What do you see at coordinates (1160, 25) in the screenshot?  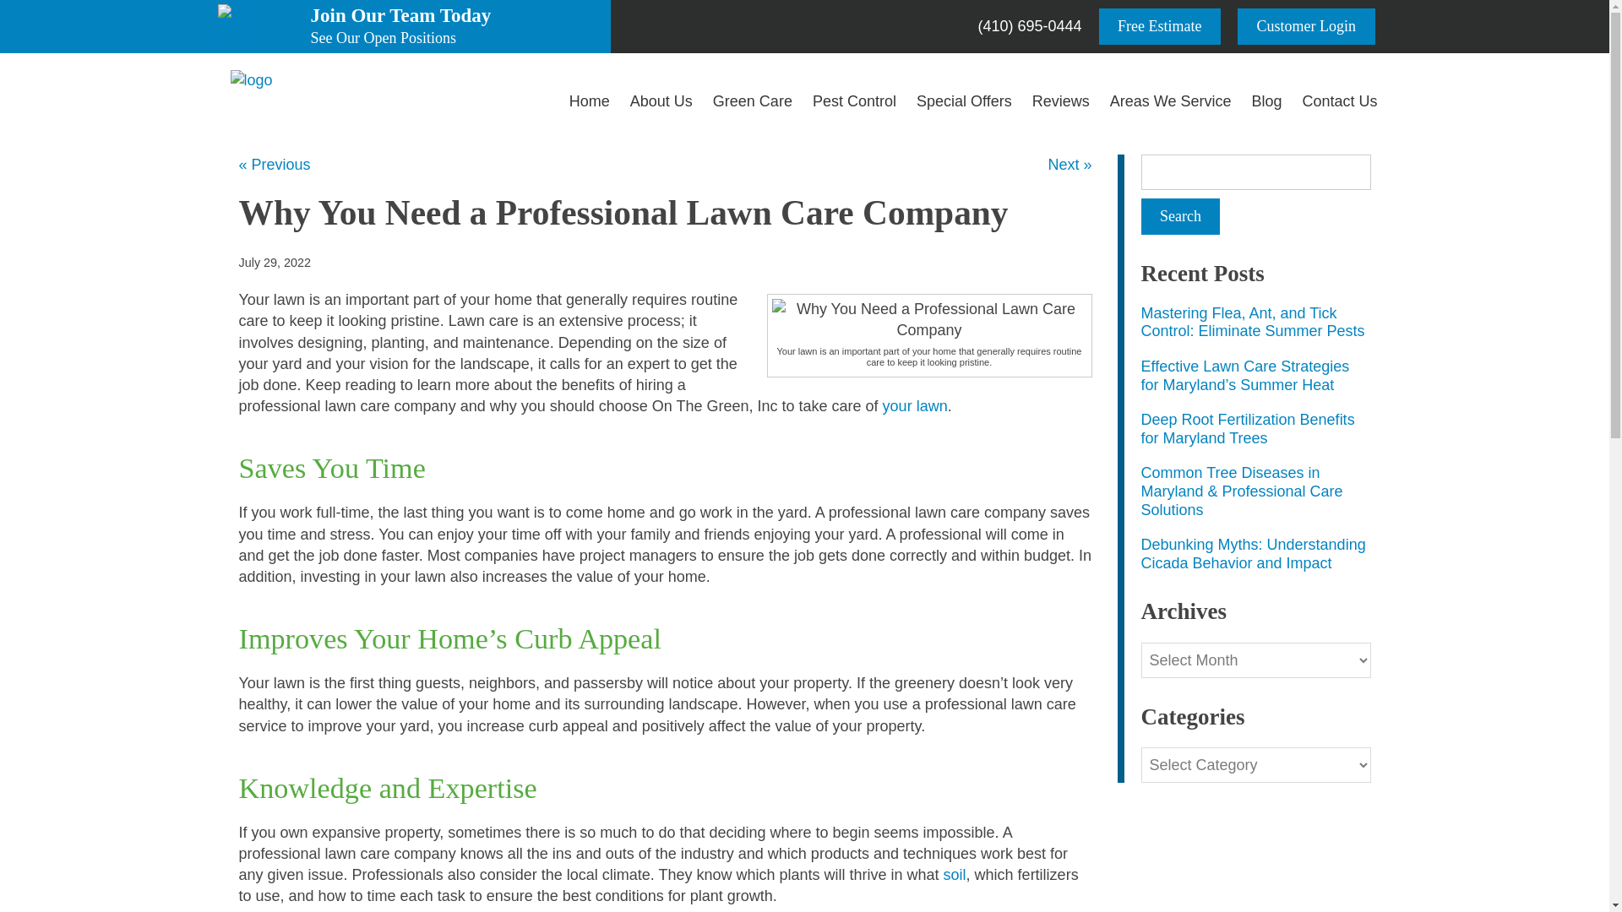 I see `Special Offers` at bounding box center [1160, 25].